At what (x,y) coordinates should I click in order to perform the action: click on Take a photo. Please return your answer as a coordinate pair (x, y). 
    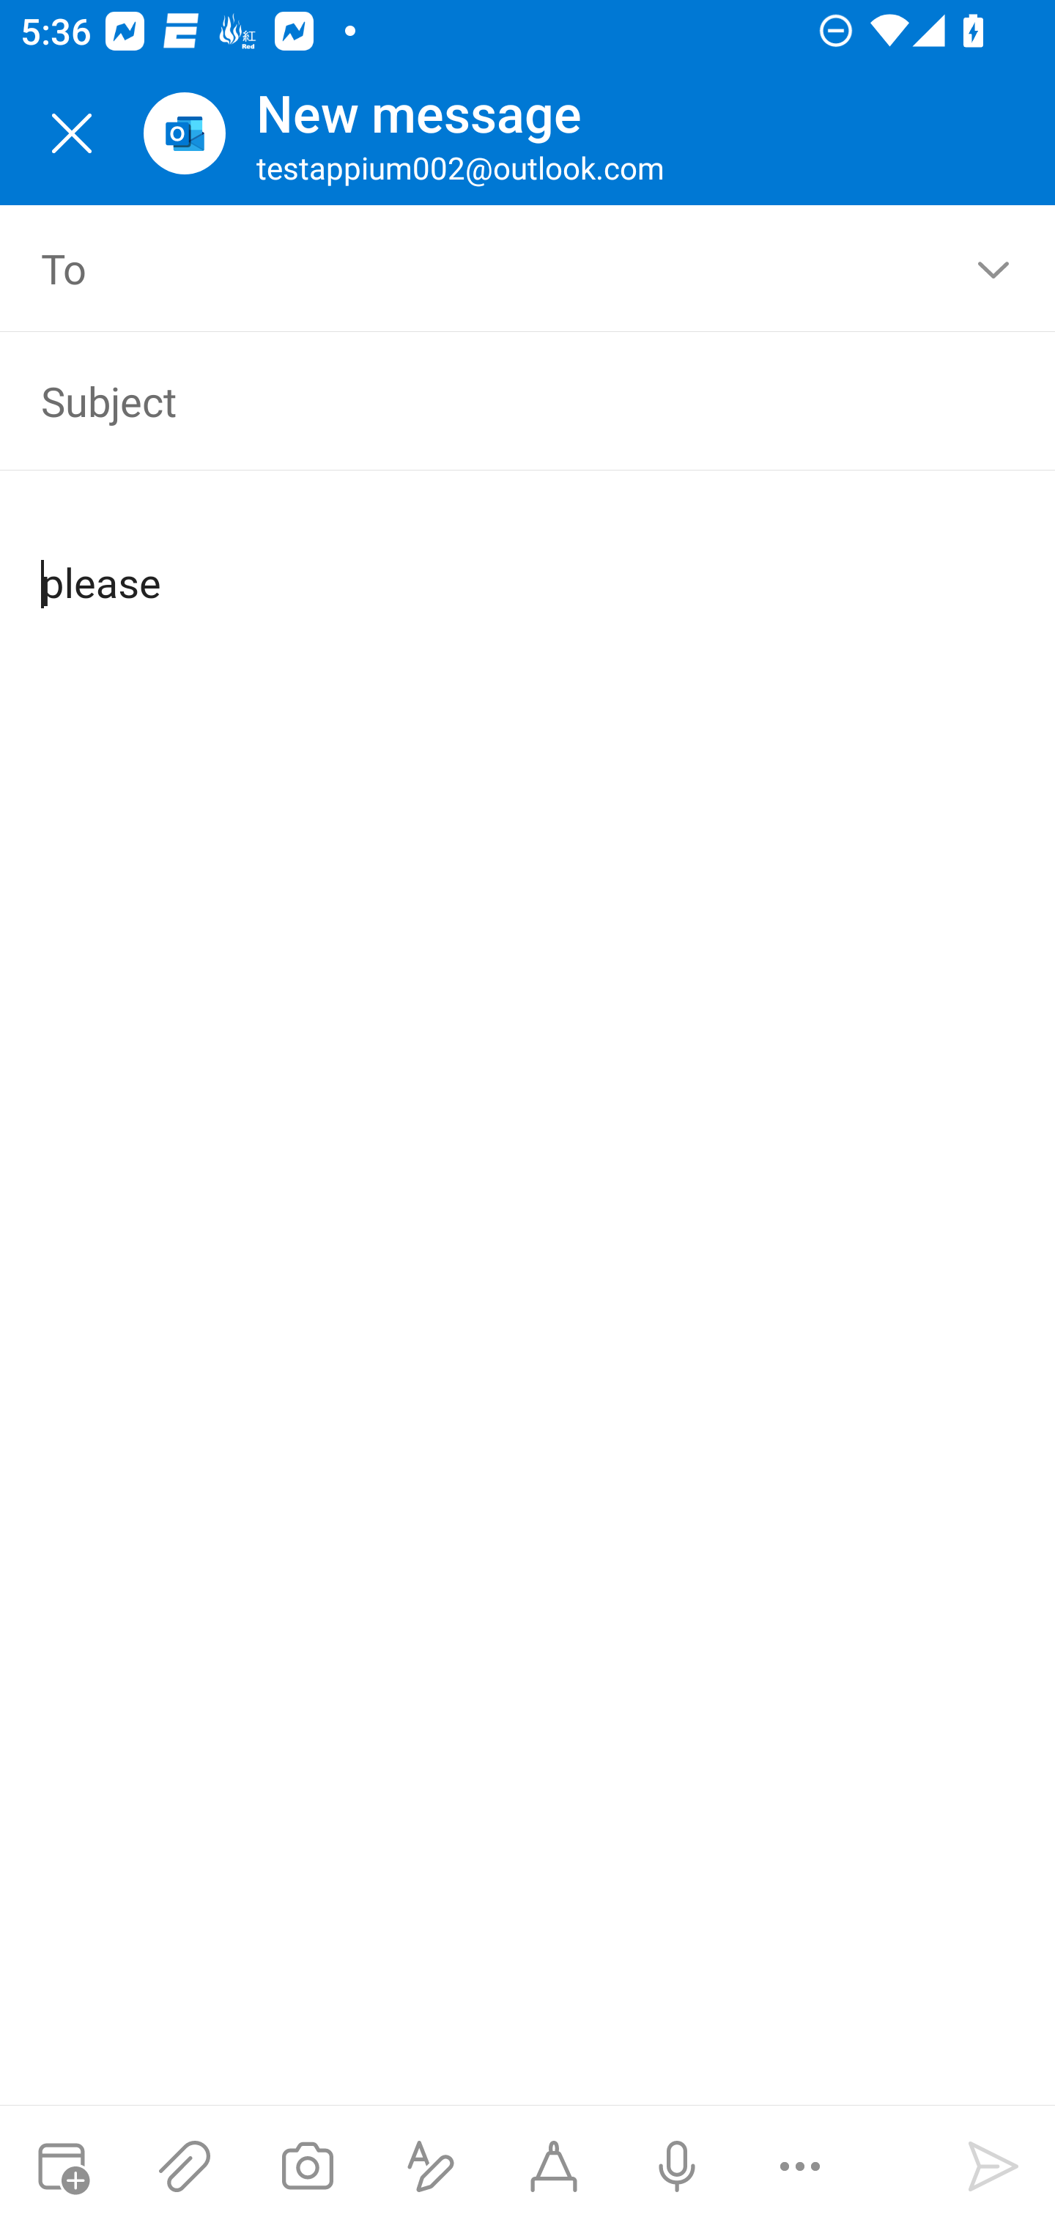
    Looking at the image, I should click on (307, 2166).